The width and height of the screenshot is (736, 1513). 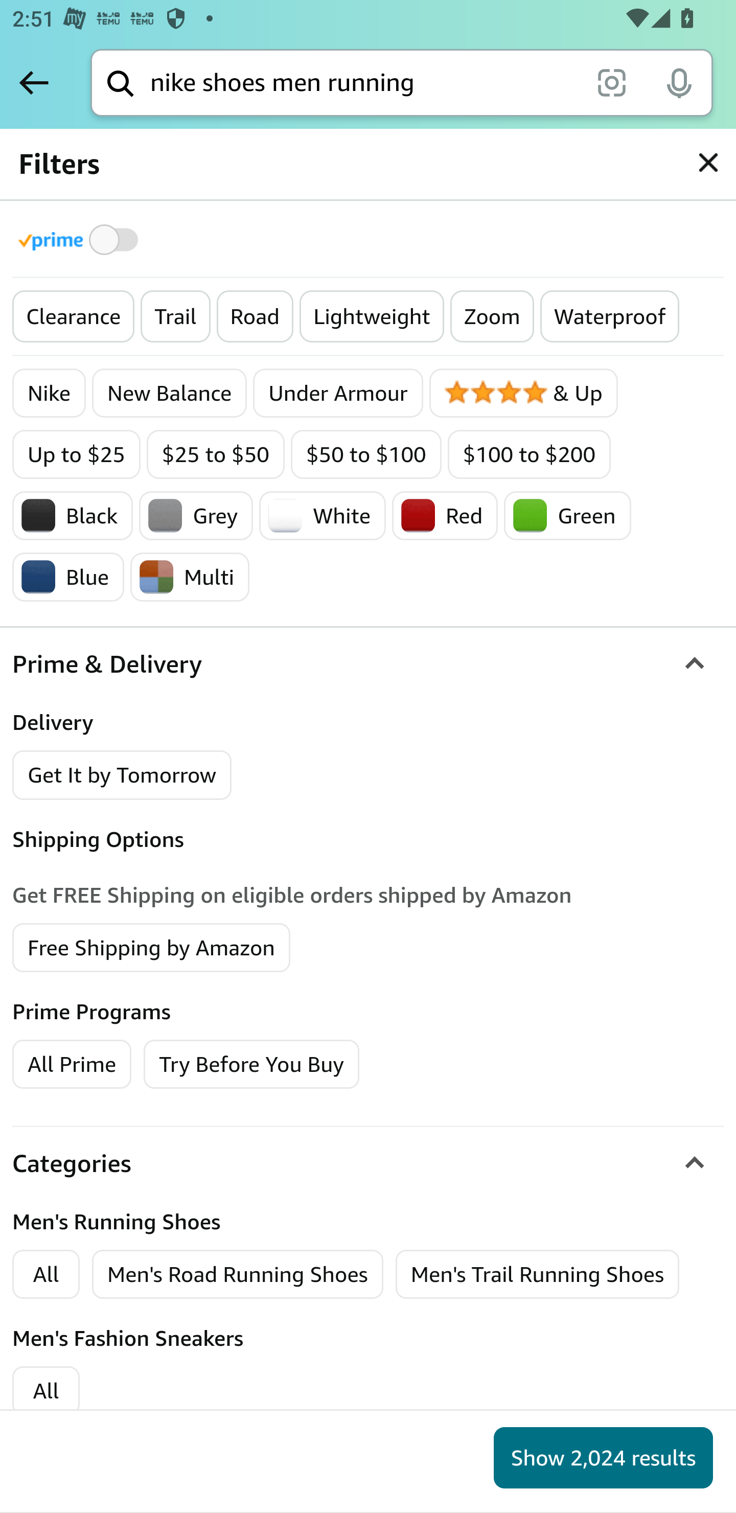 What do you see at coordinates (152, 947) in the screenshot?
I see `Free Shipping by Amazon` at bounding box center [152, 947].